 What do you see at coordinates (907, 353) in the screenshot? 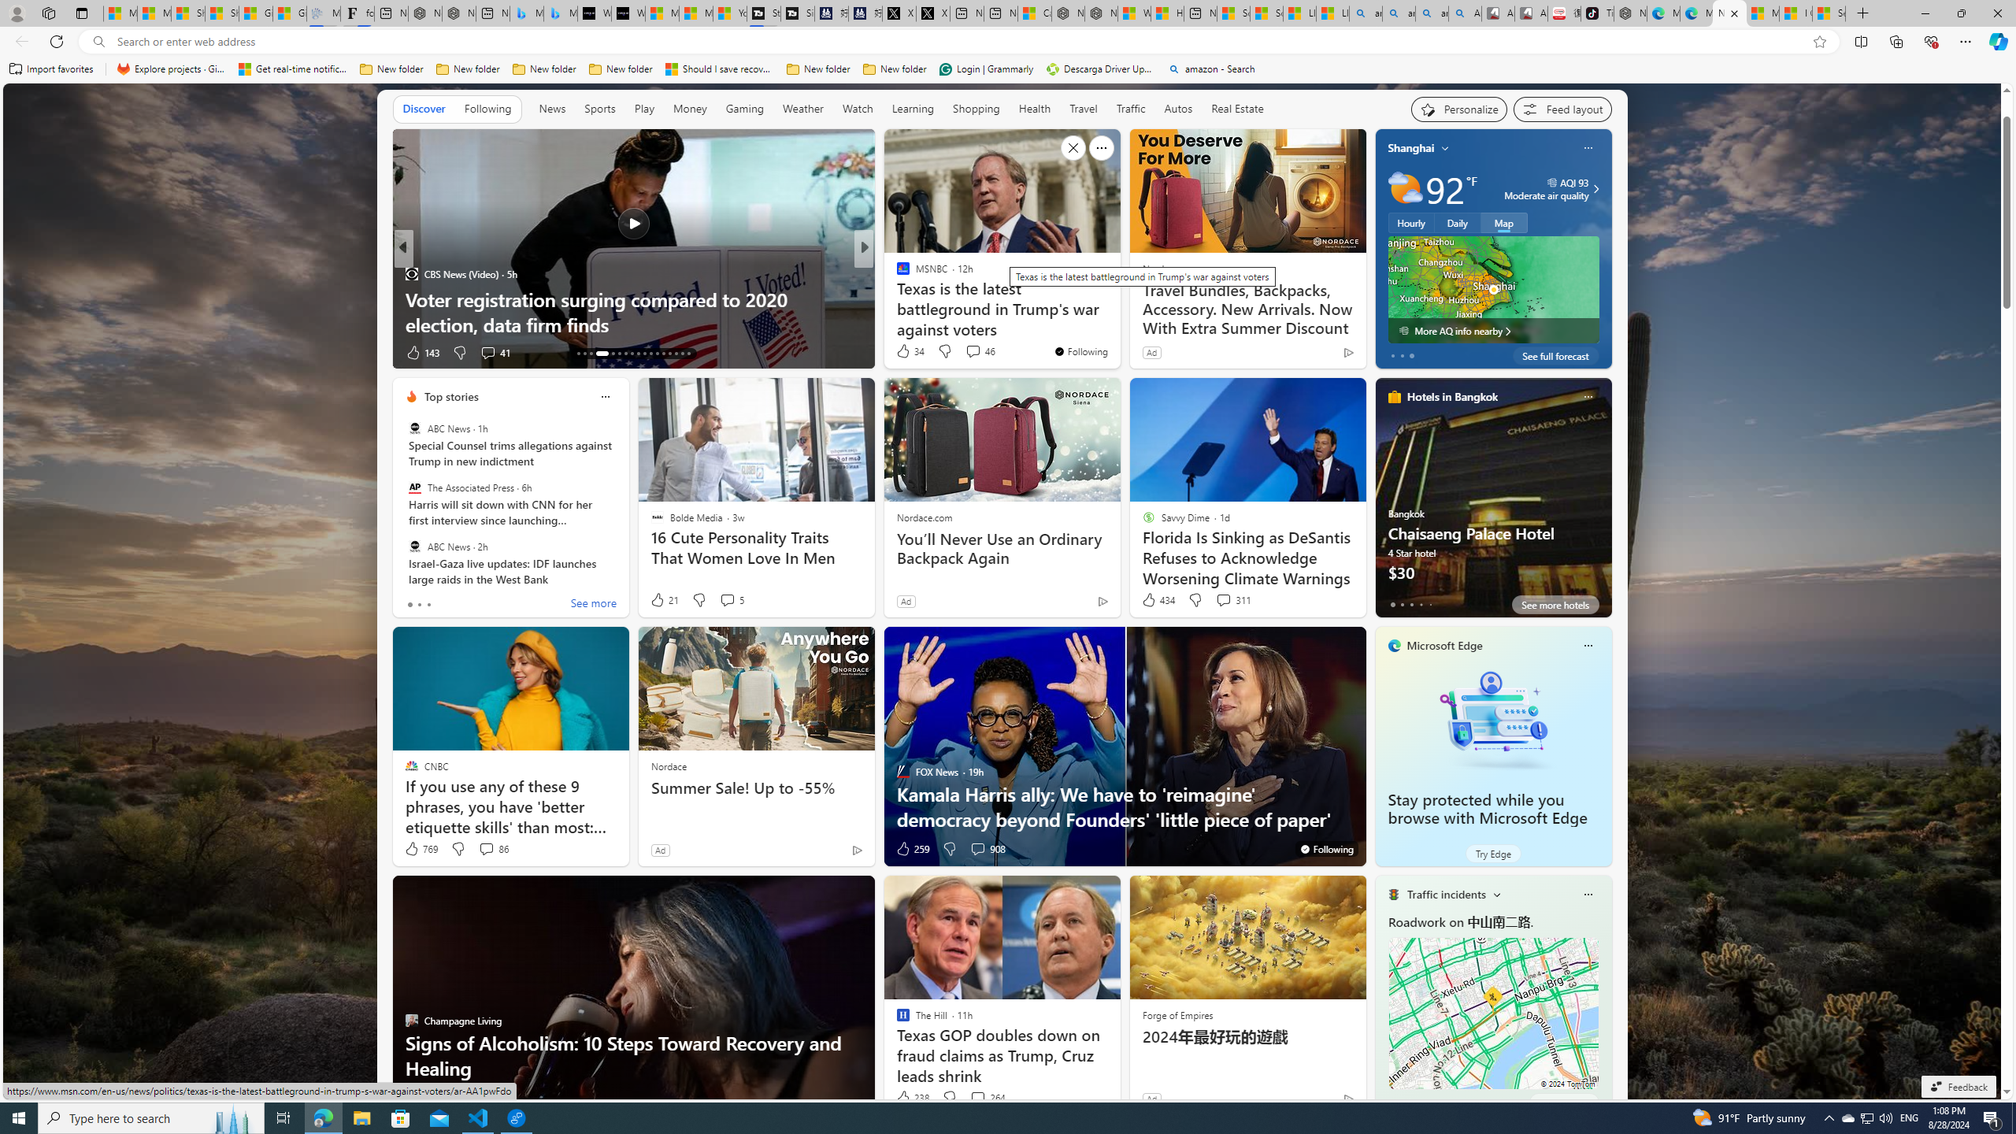
I see `108 Like` at bounding box center [907, 353].